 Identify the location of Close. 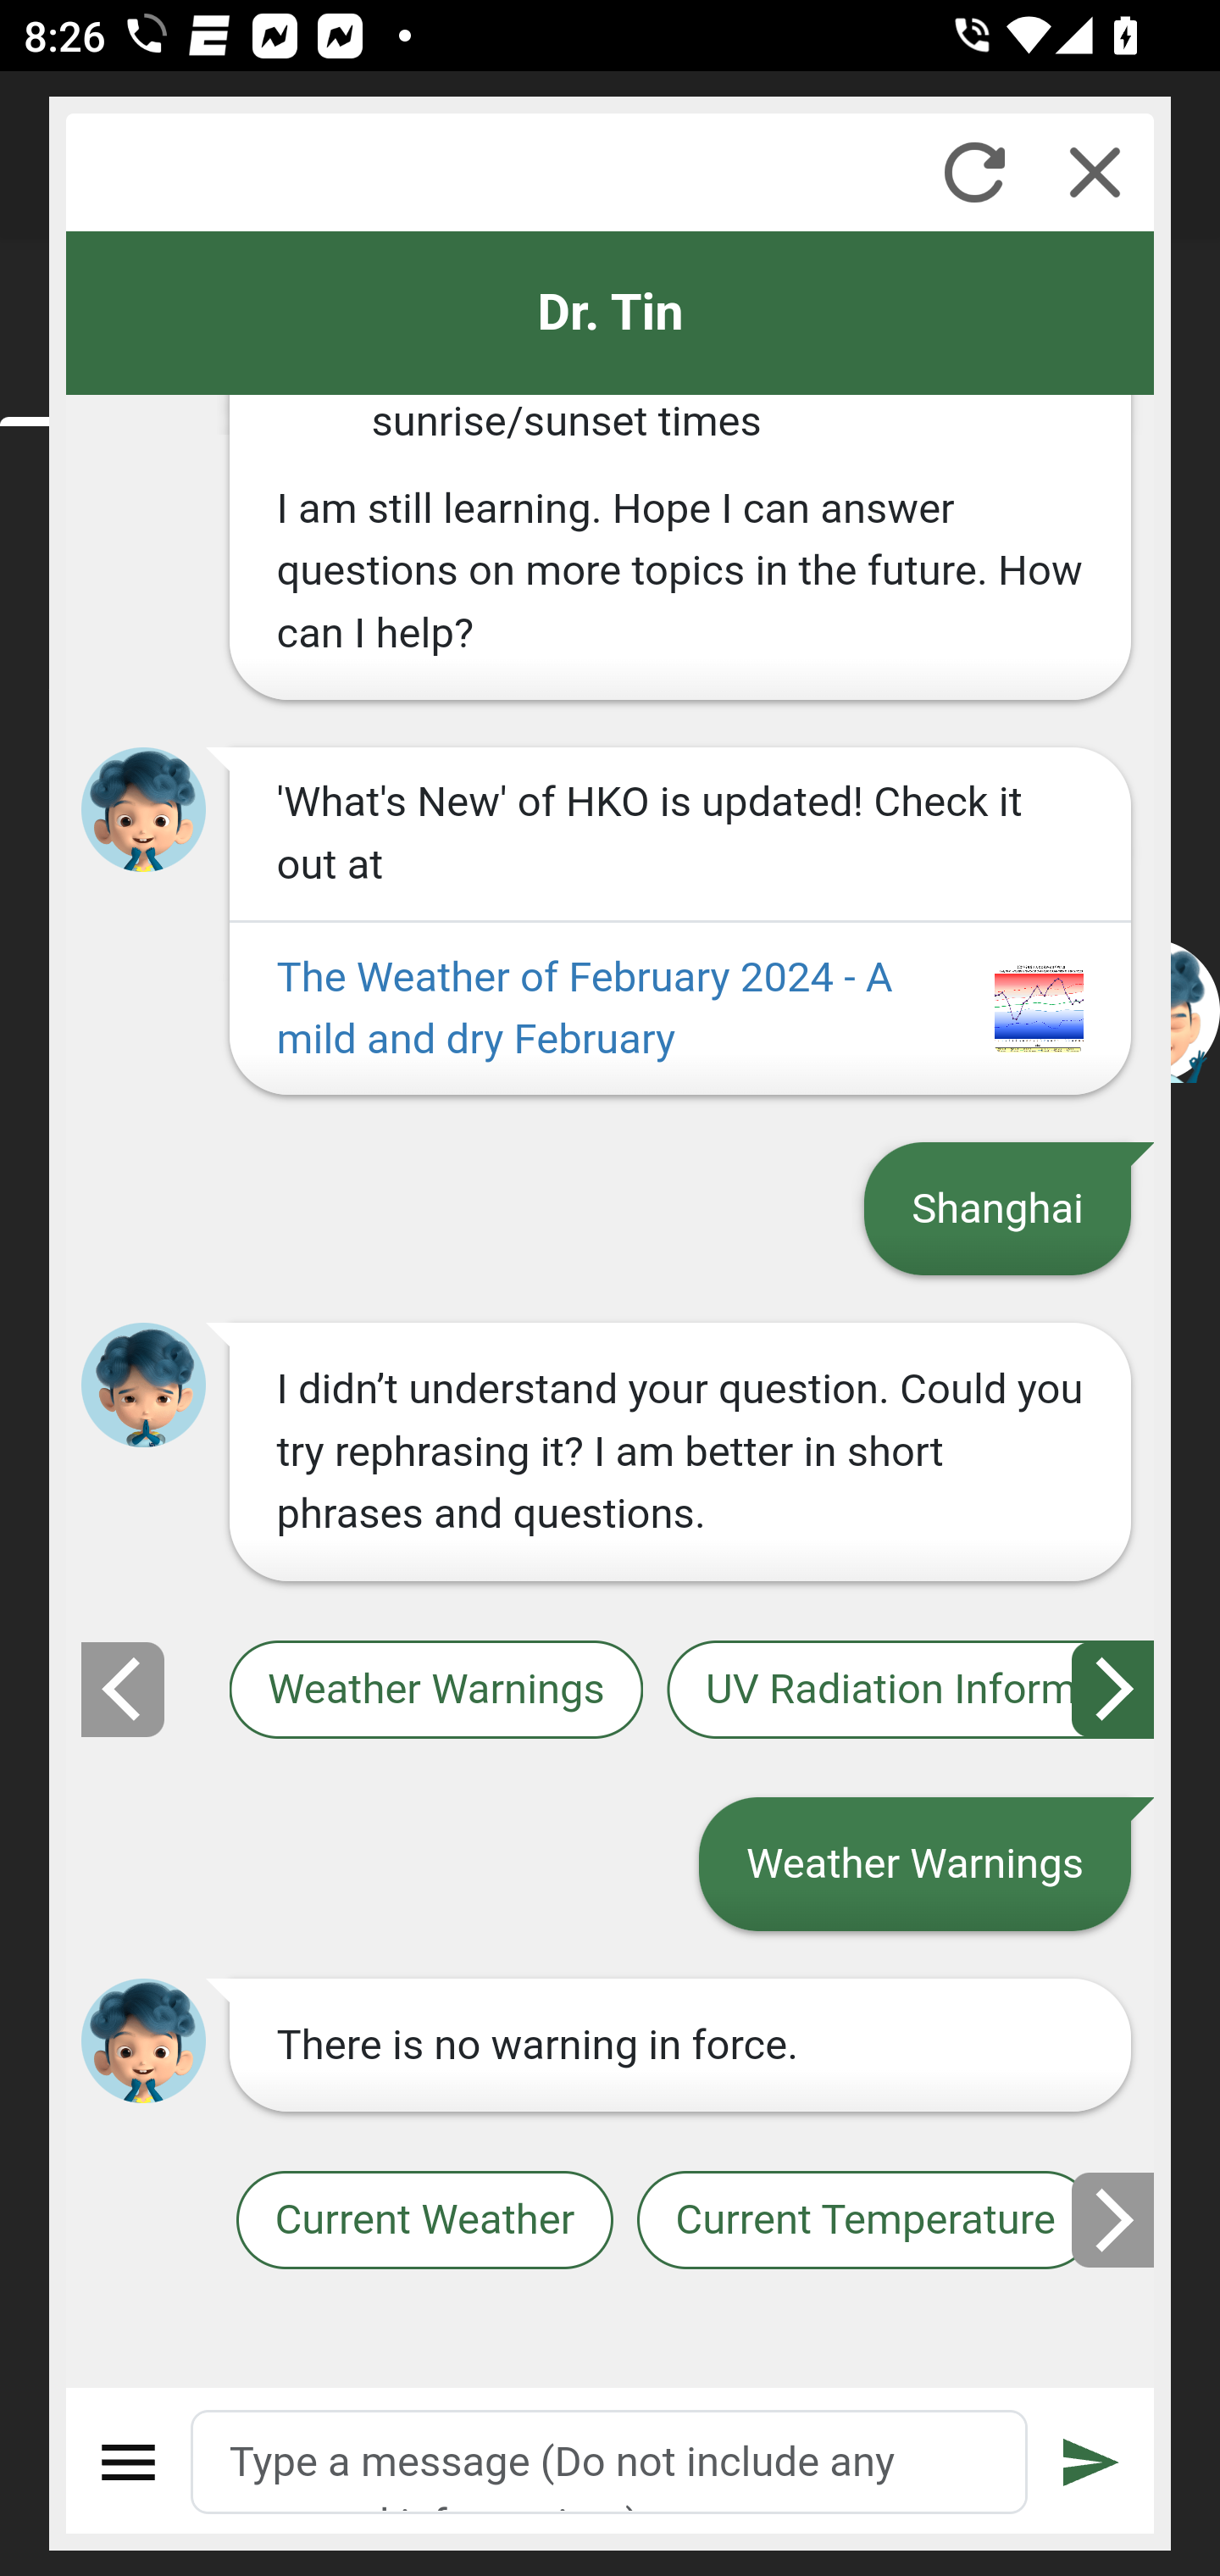
(1095, 172).